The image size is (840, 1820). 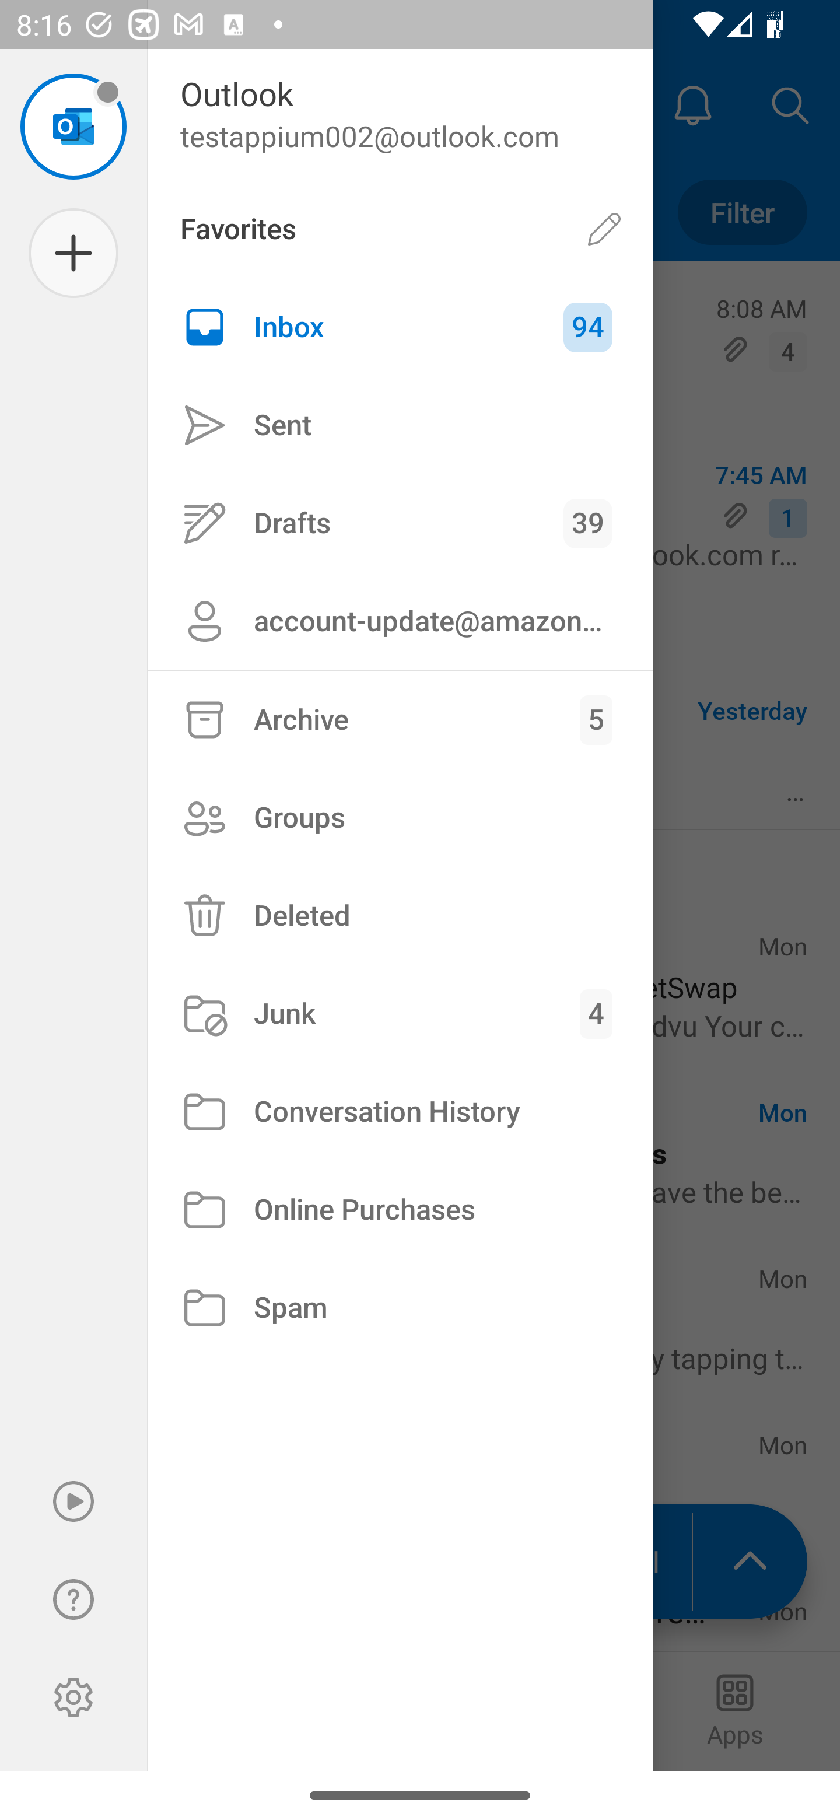 What do you see at coordinates (400, 621) in the screenshot?
I see `account-update@amazon.com` at bounding box center [400, 621].